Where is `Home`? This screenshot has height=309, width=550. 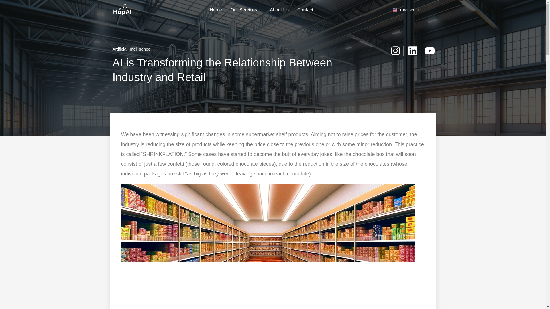
Home is located at coordinates (215, 10).